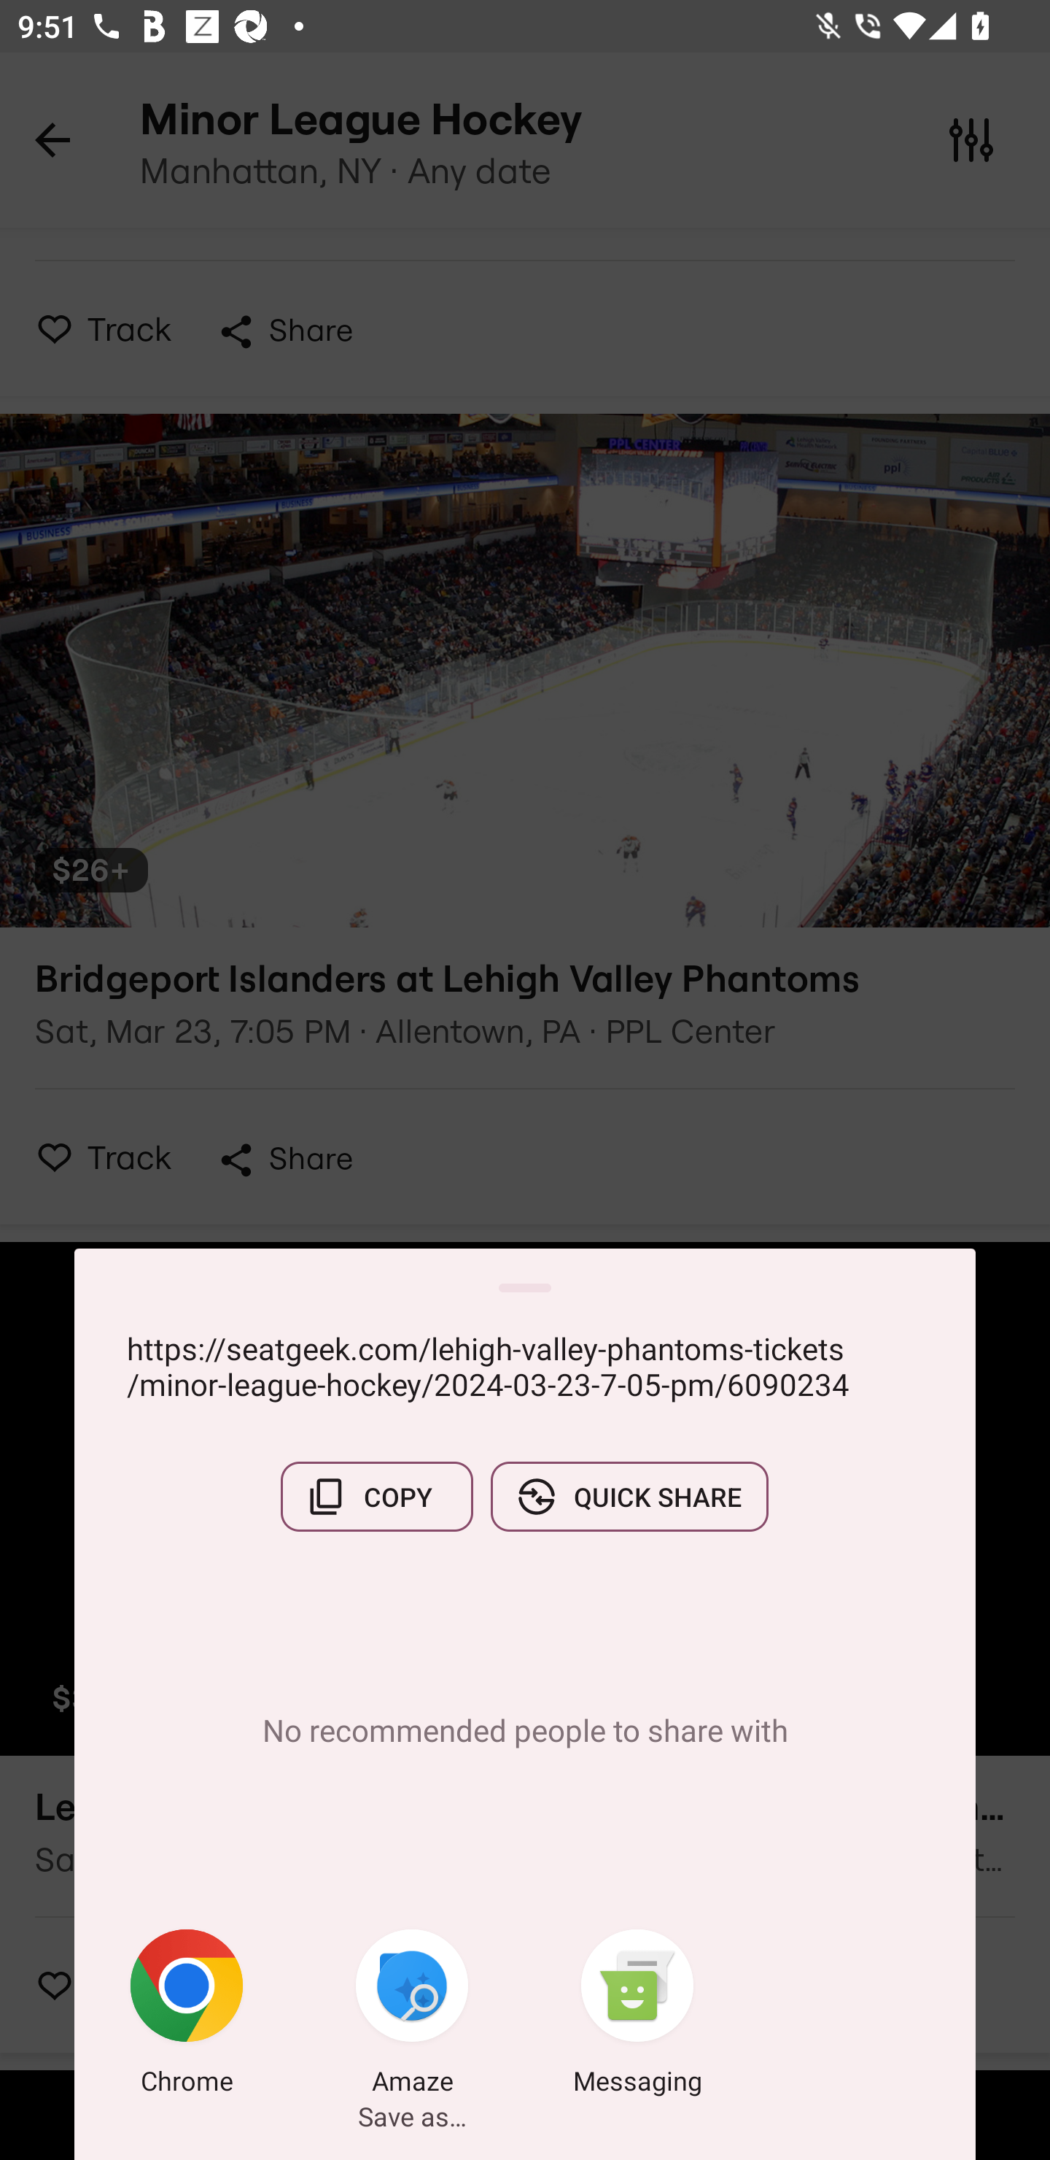  What do you see at coordinates (412, 2016) in the screenshot?
I see `Amaze Save as…` at bounding box center [412, 2016].